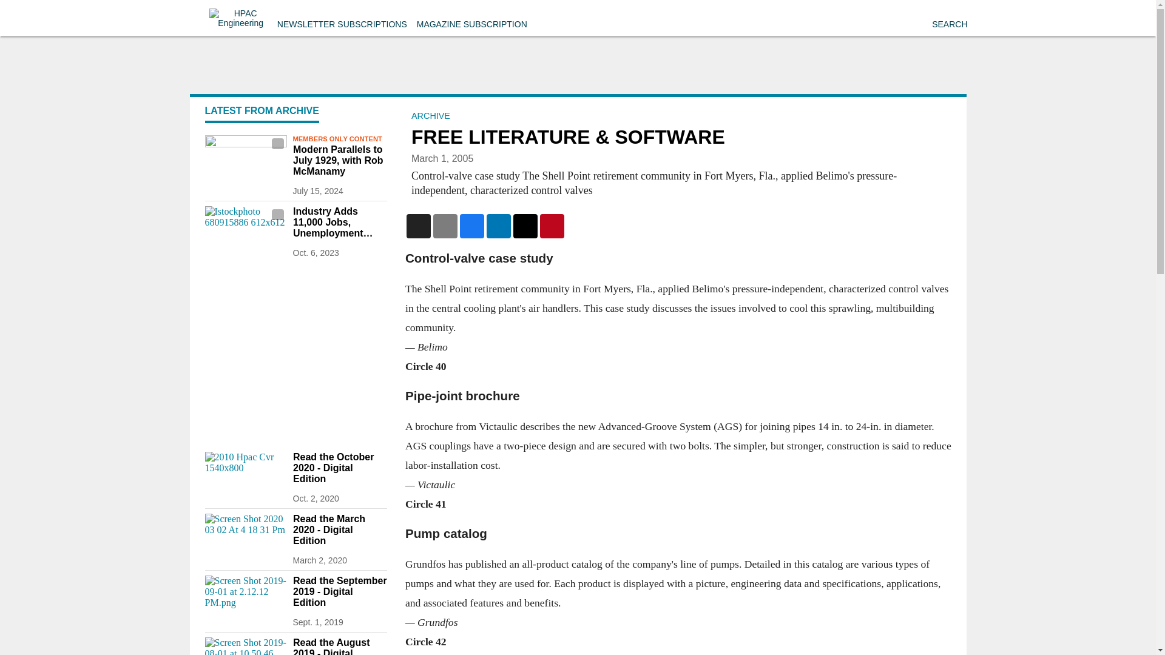 The width and height of the screenshot is (1165, 655). What do you see at coordinates (472, 24) in the screenshot?
I see `MAGAZINE SUBSCRIPTION` at bounding box center [472, 24].